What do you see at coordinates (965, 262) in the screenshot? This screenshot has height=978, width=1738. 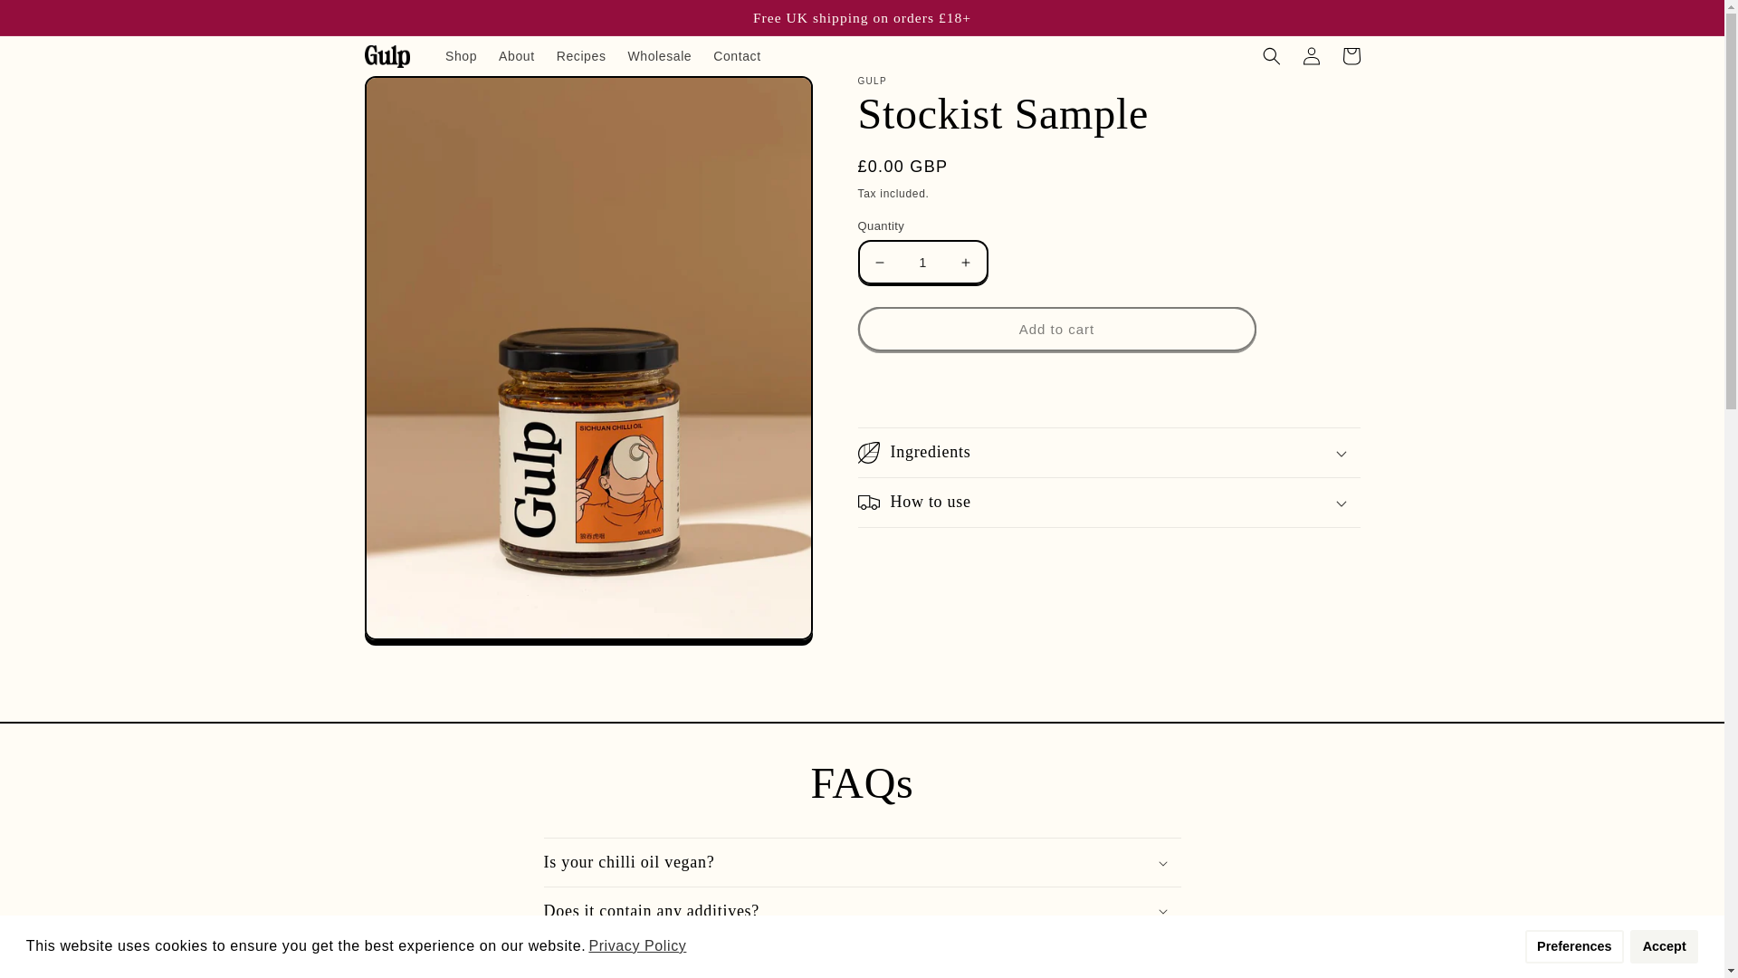 I see `Increase quantity for Stockist Sample` at bounding box center [965, 262].